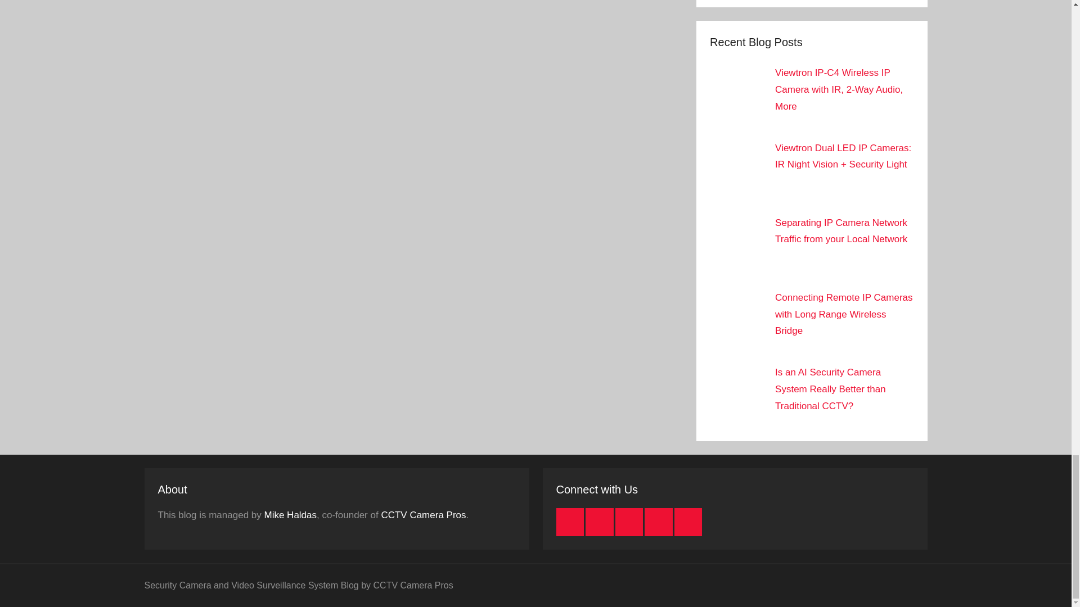 The width and height of the screenshot is (1080, 607). What do you see at coordinates (841, 231) in the screenshot?
I see `Separating IP Camera Network Traffic from your Local Network` at bounding box center [841, 231].